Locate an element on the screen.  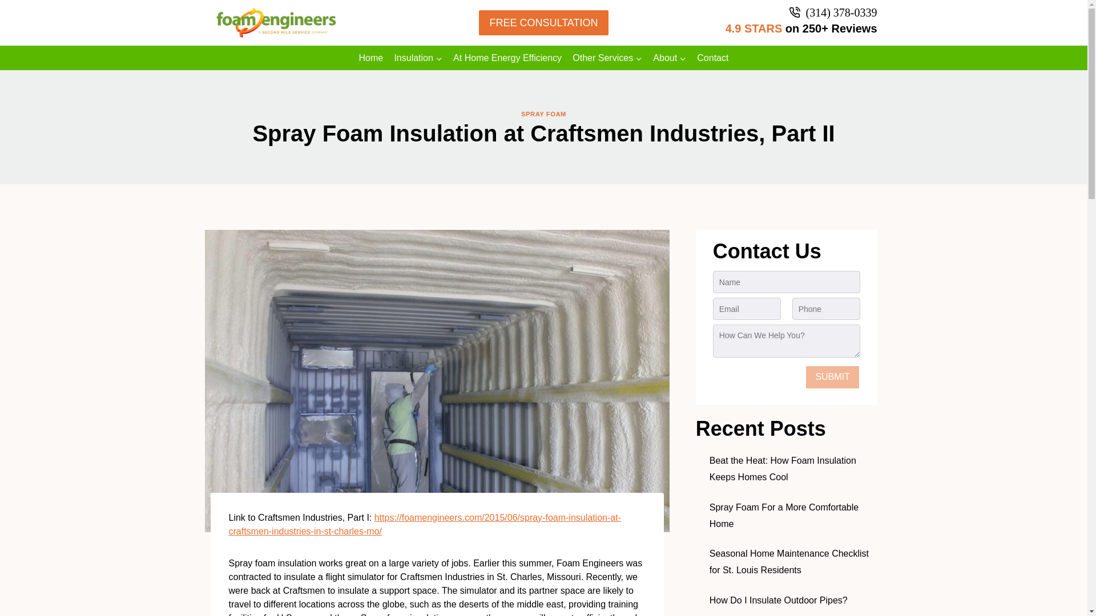
About is located at coordinates (669, 58).